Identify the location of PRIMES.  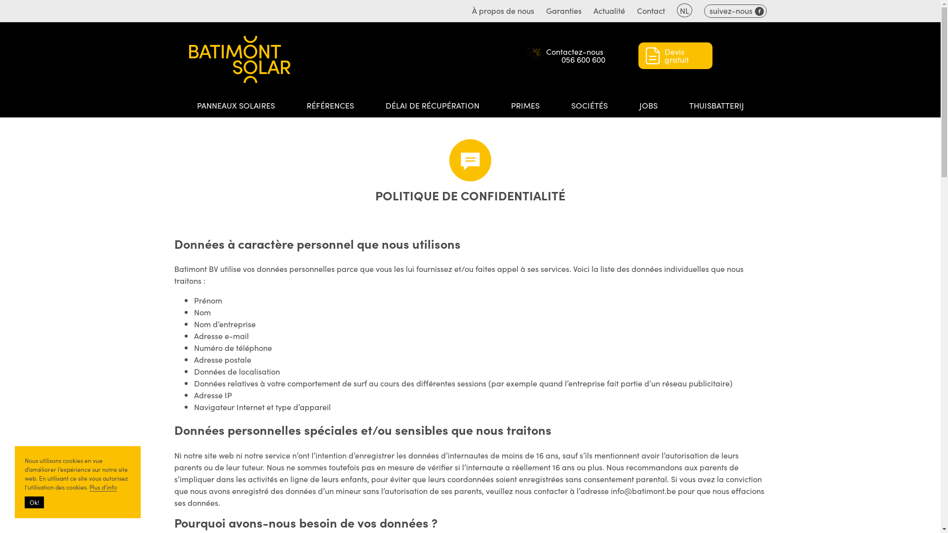
(525, 105).